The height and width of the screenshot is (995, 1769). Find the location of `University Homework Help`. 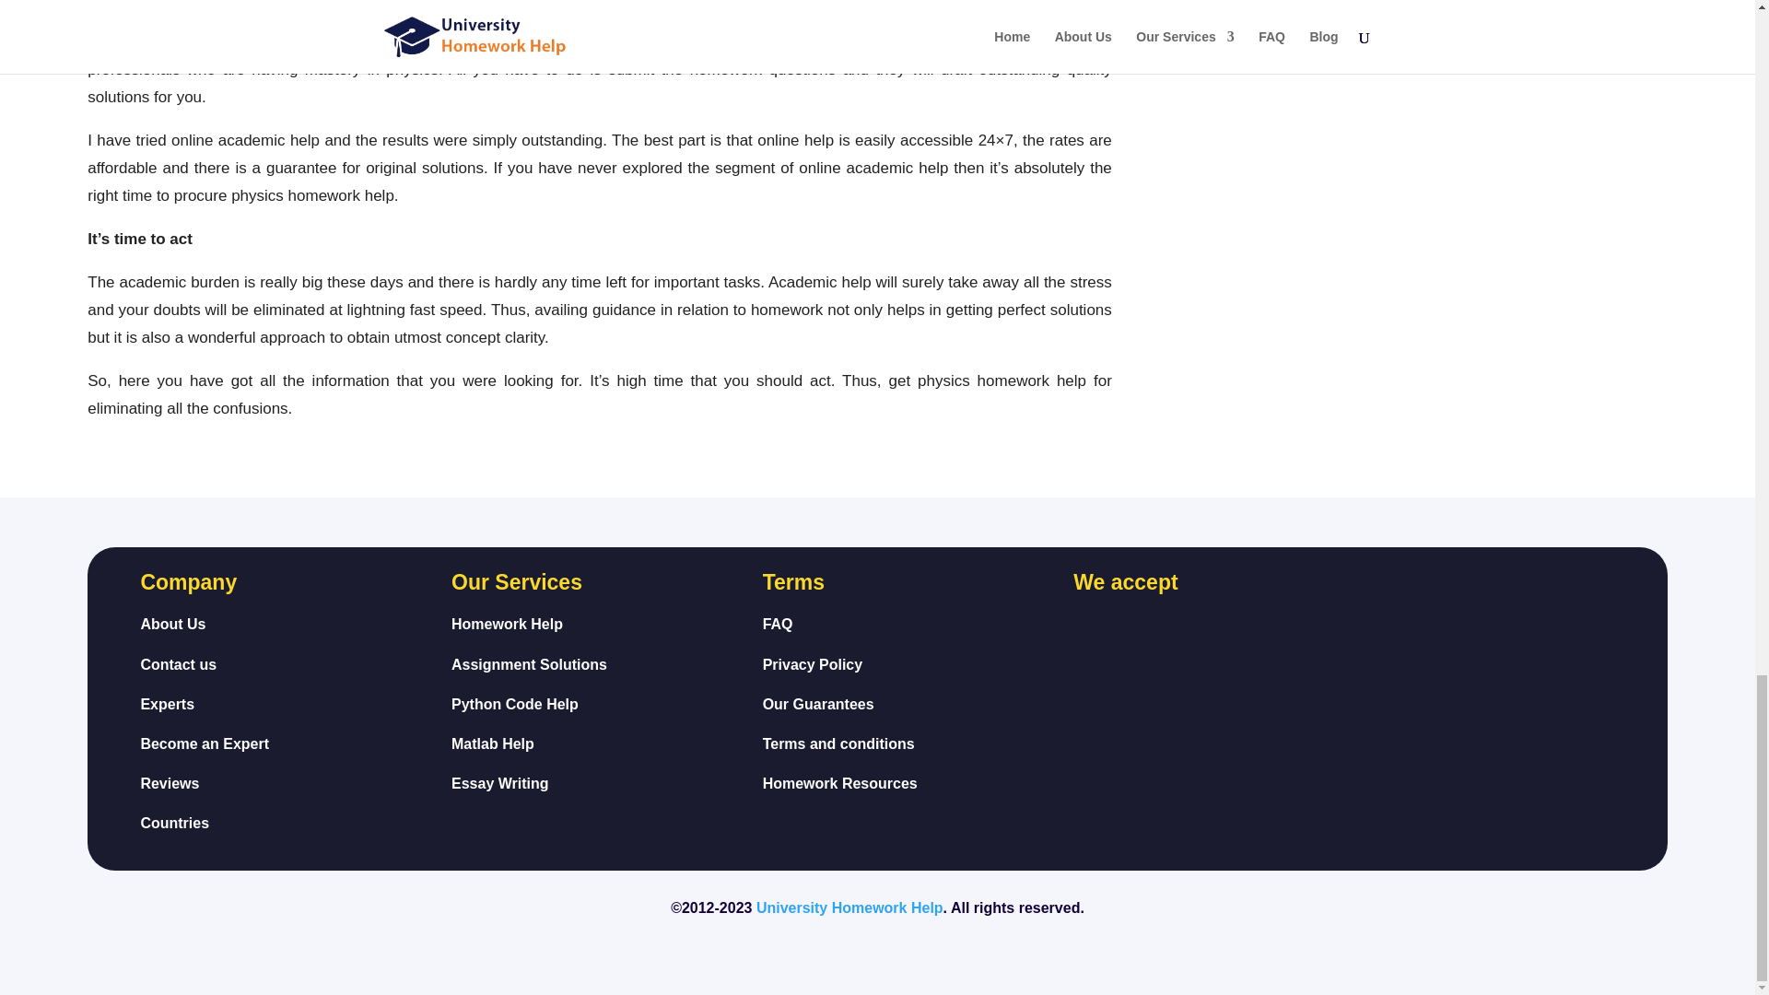

University Homework Help is located at coordinates (849, 907).